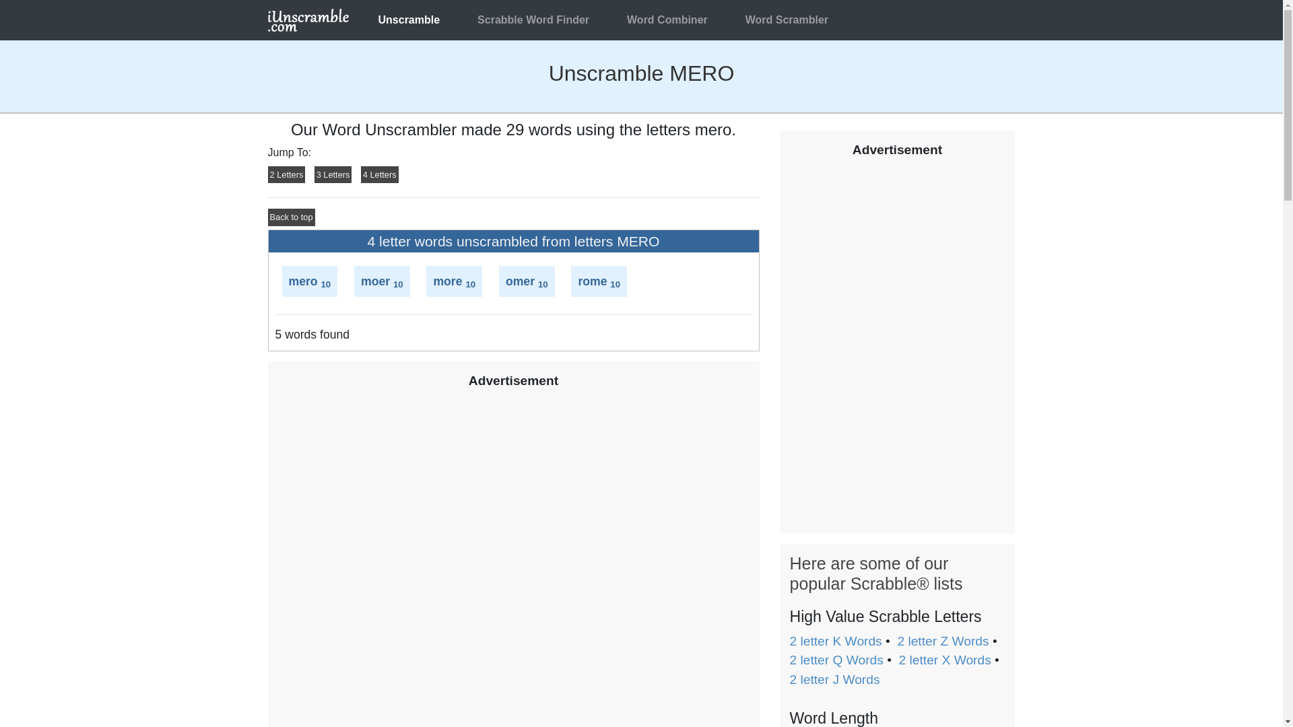 Image resolution: width=1293 pixels, height=727 pixels. I want to click on 3 Letters, so click(333, 175).